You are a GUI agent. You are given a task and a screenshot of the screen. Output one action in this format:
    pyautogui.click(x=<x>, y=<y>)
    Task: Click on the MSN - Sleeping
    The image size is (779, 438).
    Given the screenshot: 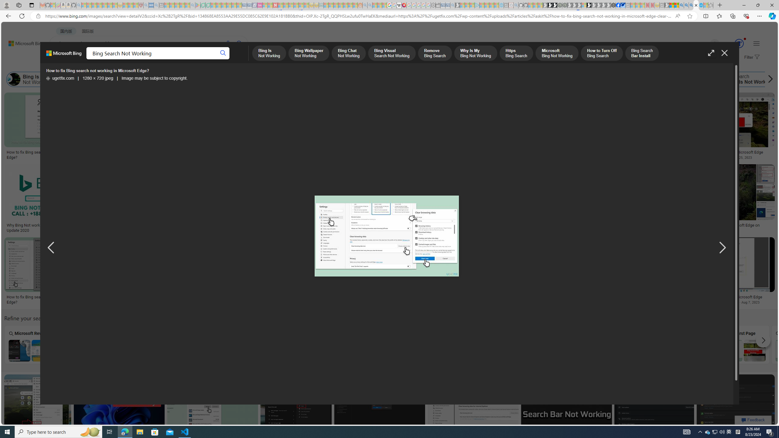 What is the action you would take?
    pyautogui.click(x=667, y=5)
    